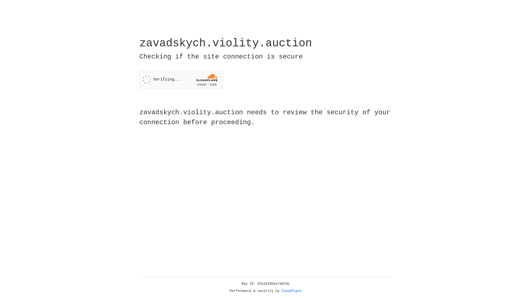  Describe the element at coordinates (291, 291) in the screenshot. I see `Cloudflare` at that location.